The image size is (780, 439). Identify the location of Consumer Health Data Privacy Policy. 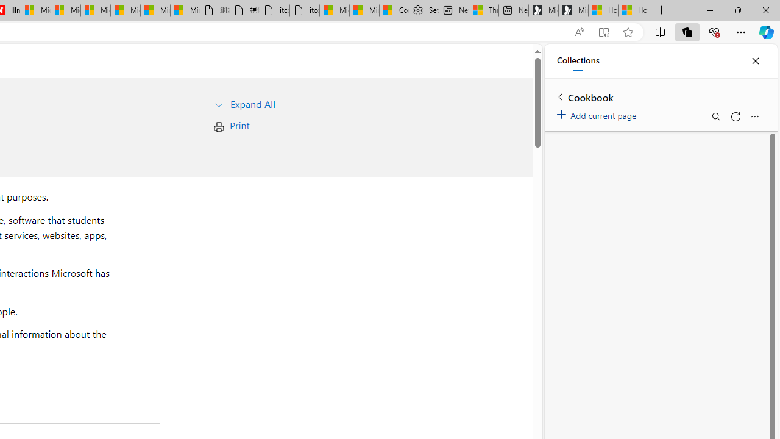
(394, 11).